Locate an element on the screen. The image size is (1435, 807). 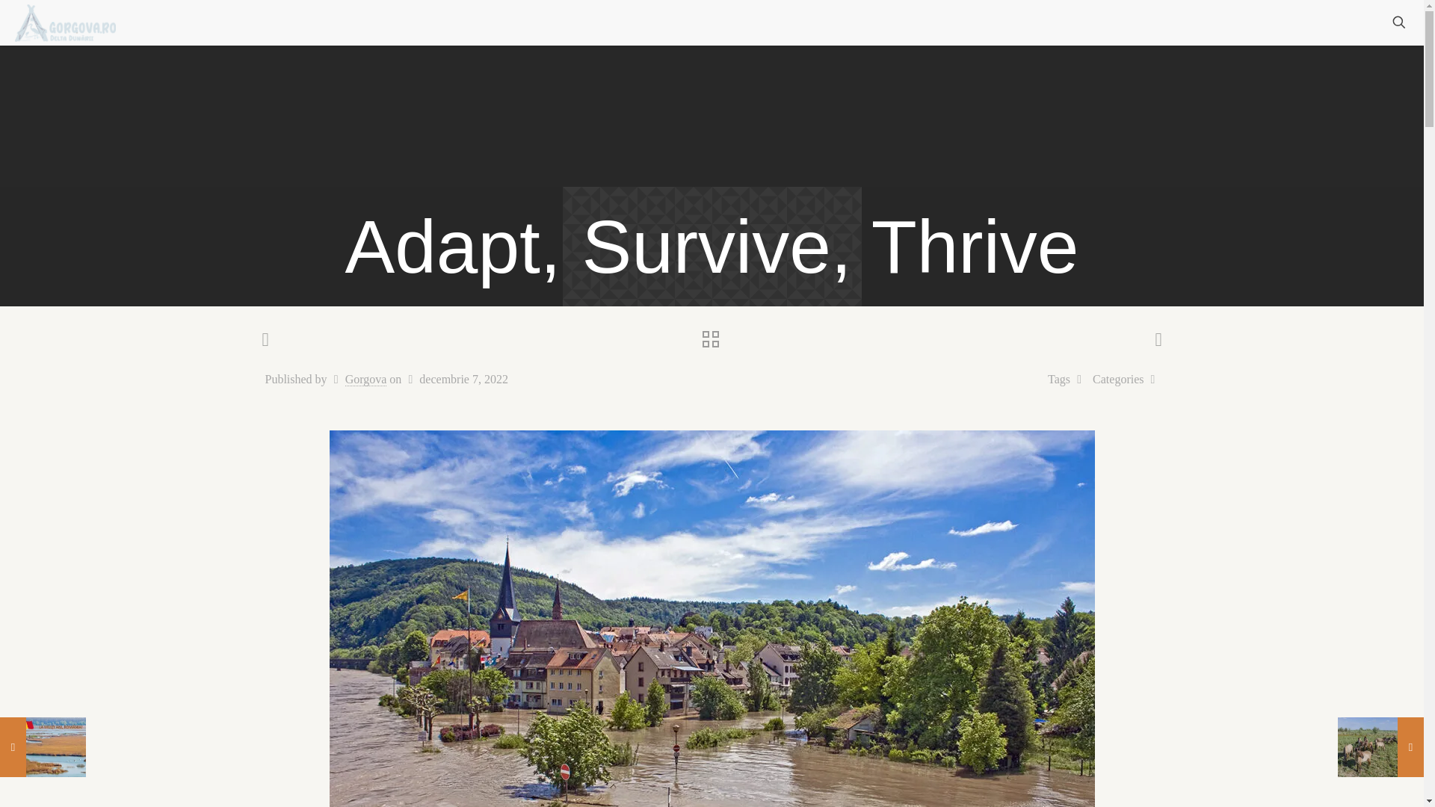
Gorgova is located at coordinates (366, 380).